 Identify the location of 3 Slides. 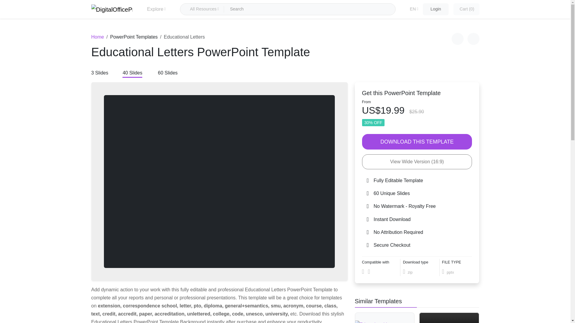
(99, 73).